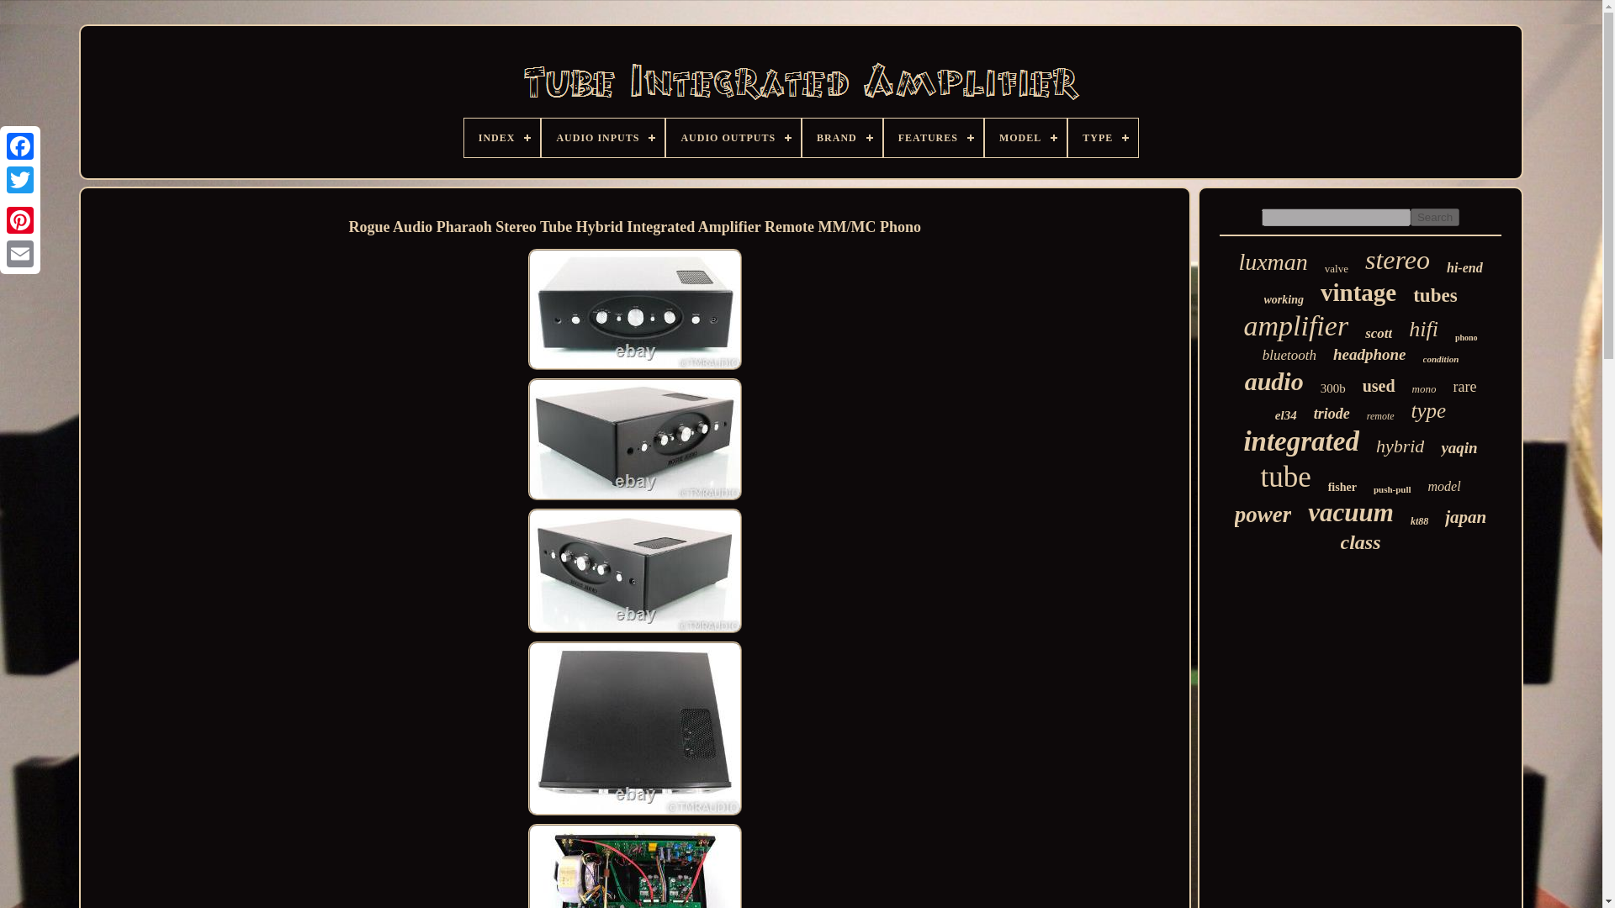 This screenshot has height=908, width=1615. What do you see at coordinates (733, 138) in the screenshot?
I see `AUDIO OUTPUTS` at bounding box center [733, 138].